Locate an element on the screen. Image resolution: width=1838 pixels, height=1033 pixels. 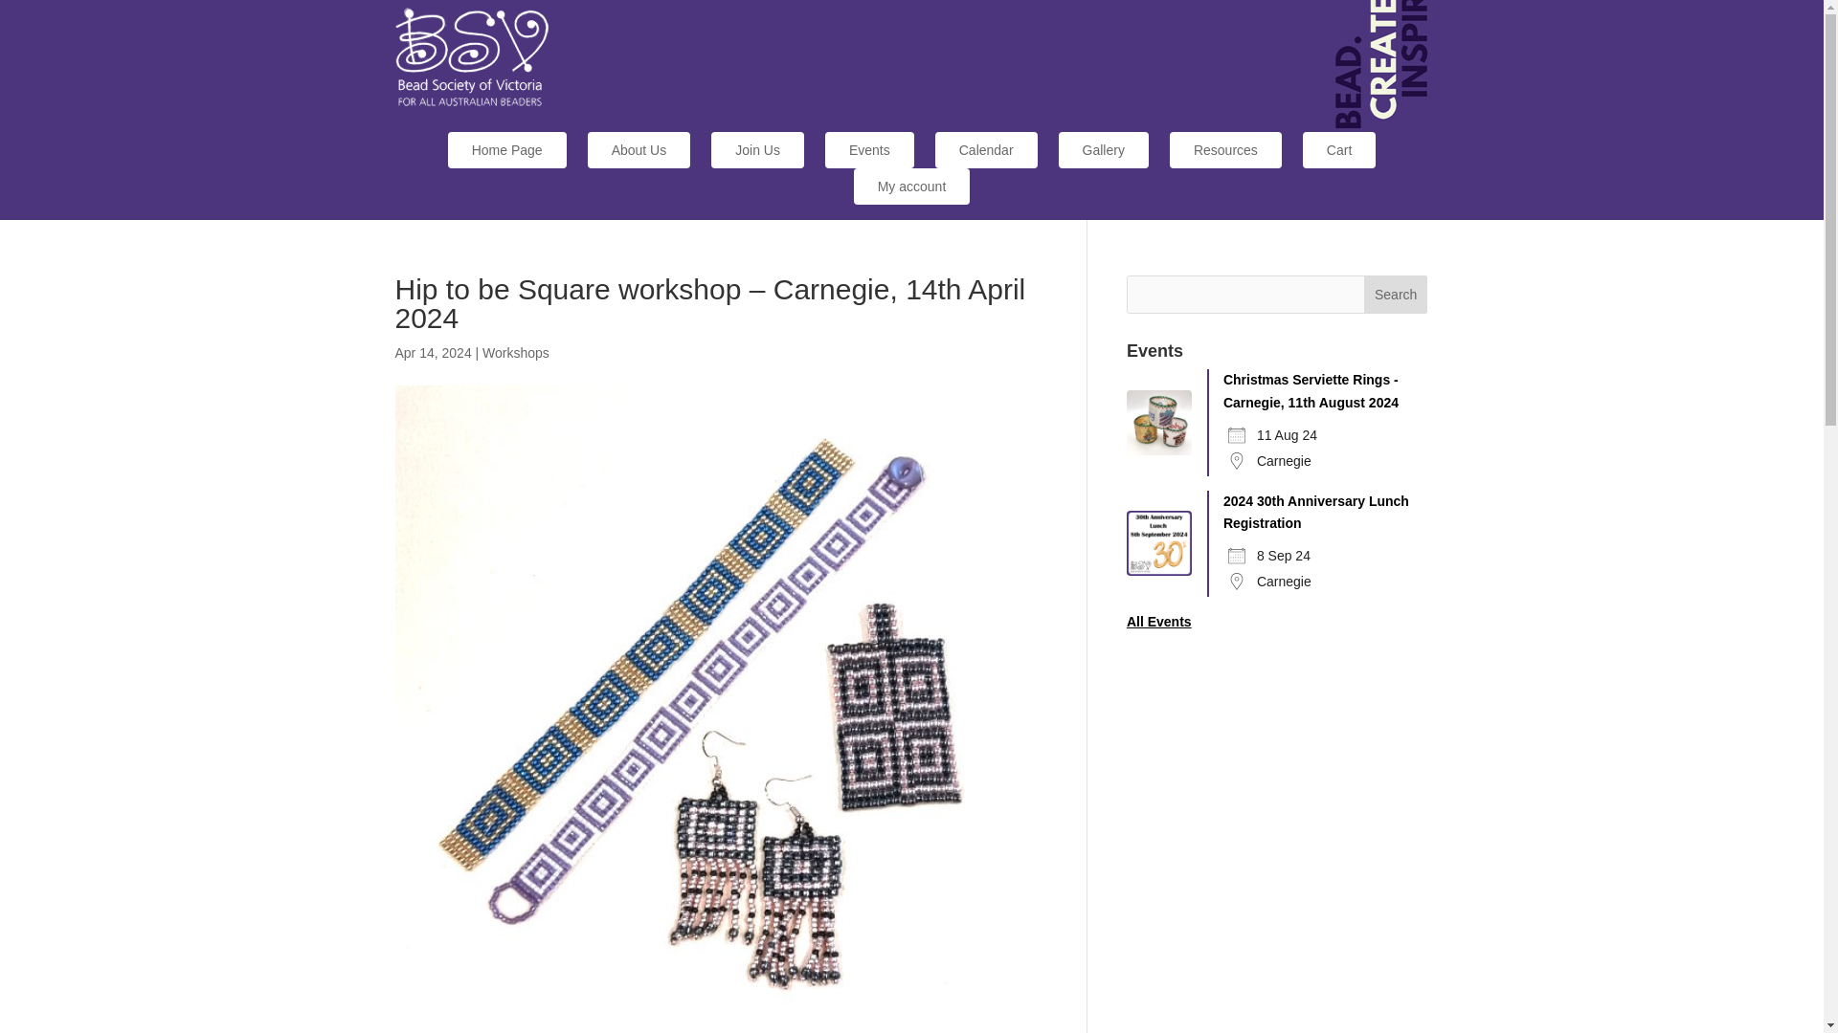
Events is located at coordinates (869, 150).